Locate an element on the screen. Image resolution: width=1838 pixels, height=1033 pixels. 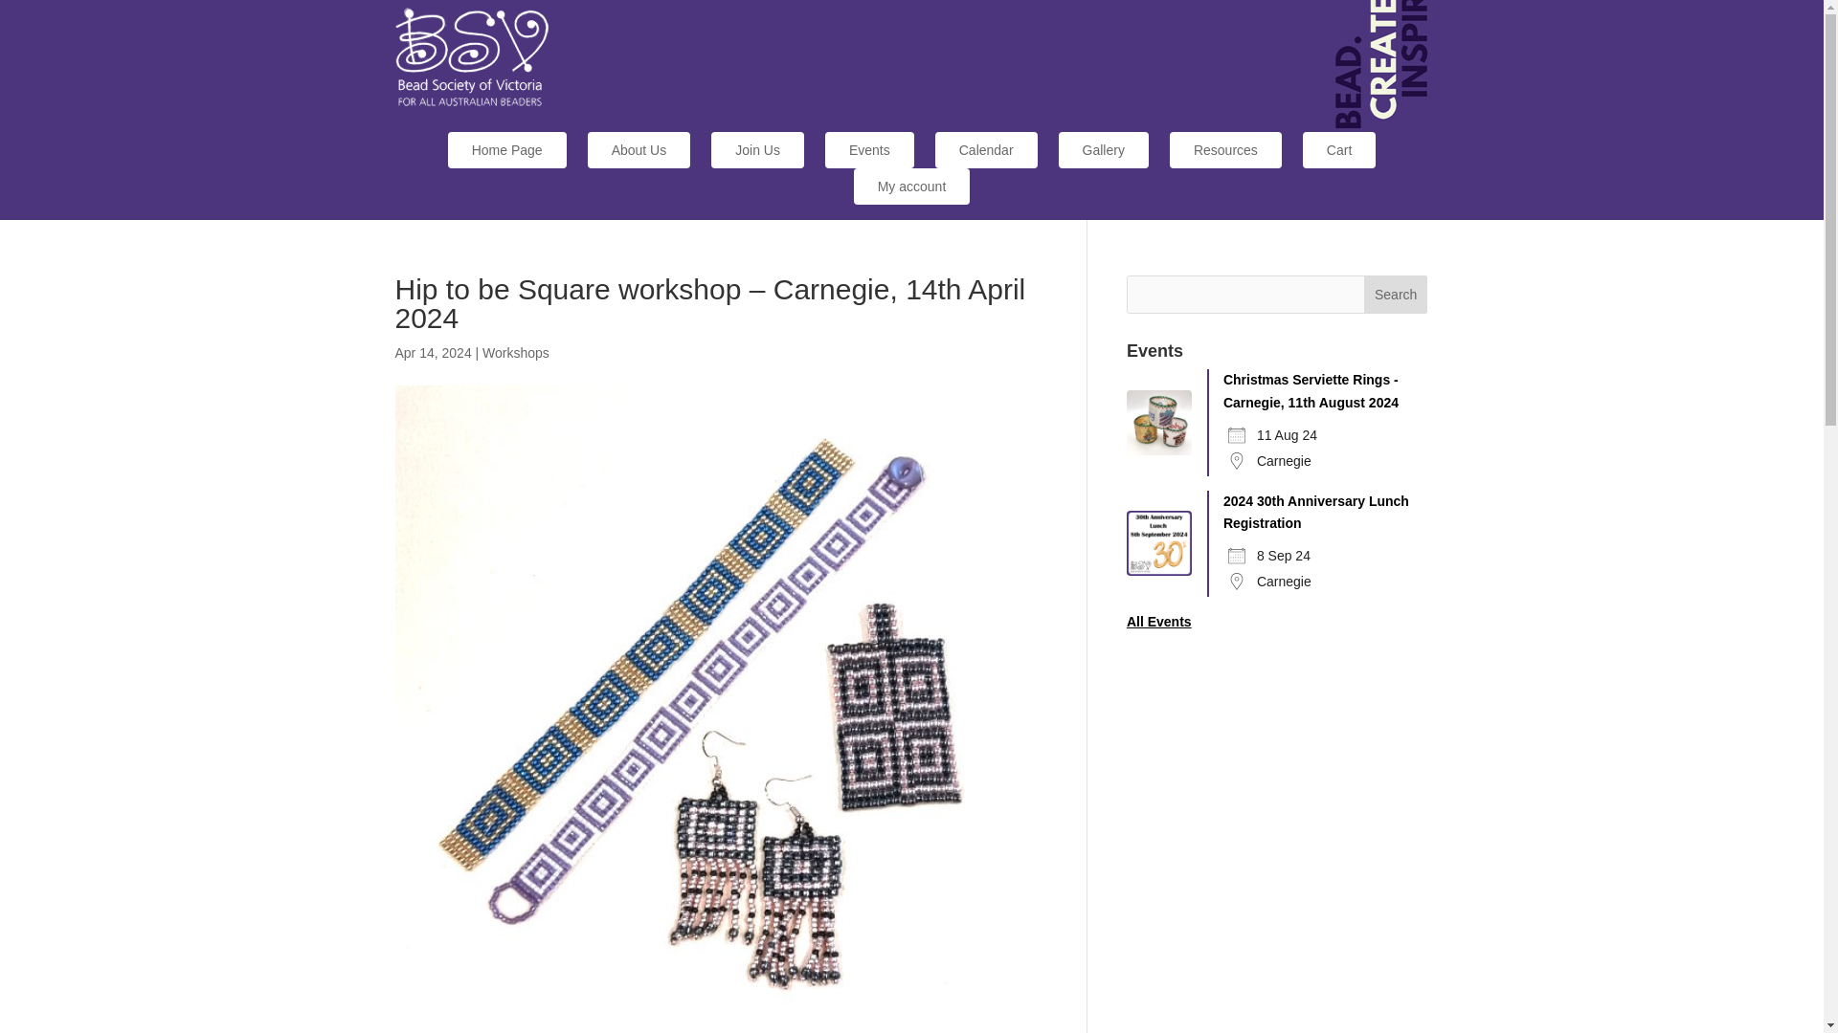
Events is located at coordinates (869, 150).